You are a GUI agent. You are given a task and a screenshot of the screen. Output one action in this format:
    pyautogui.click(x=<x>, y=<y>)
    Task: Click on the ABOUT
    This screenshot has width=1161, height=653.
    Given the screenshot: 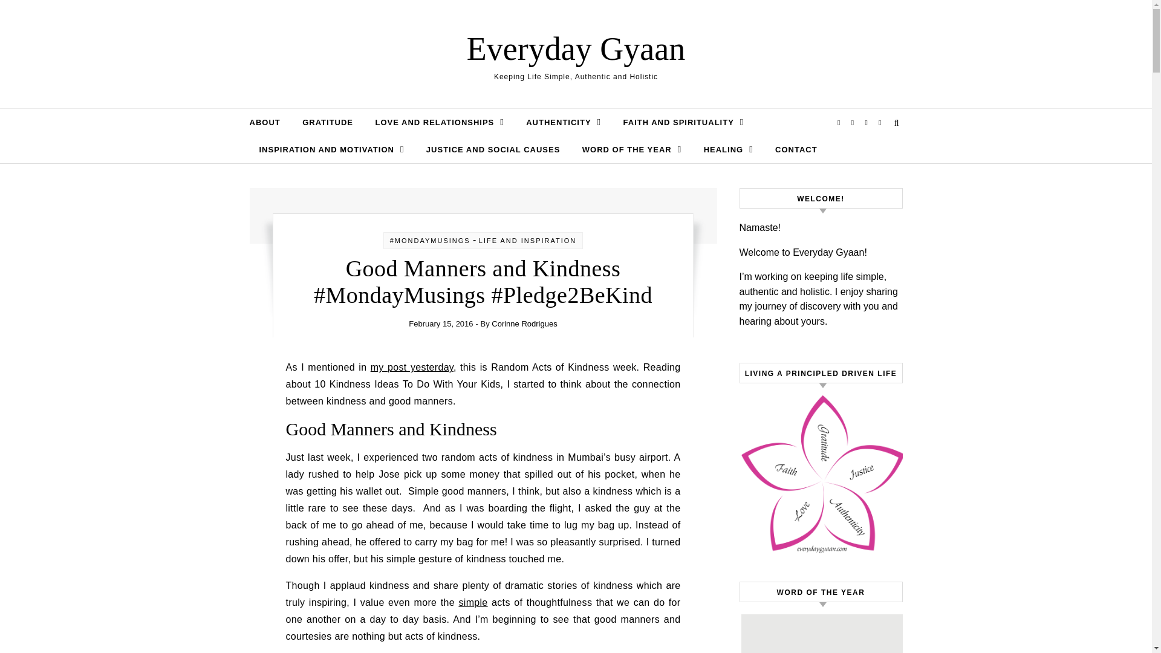 What is the action you would take?
    pyautogui.click(x=269, y=122)
    